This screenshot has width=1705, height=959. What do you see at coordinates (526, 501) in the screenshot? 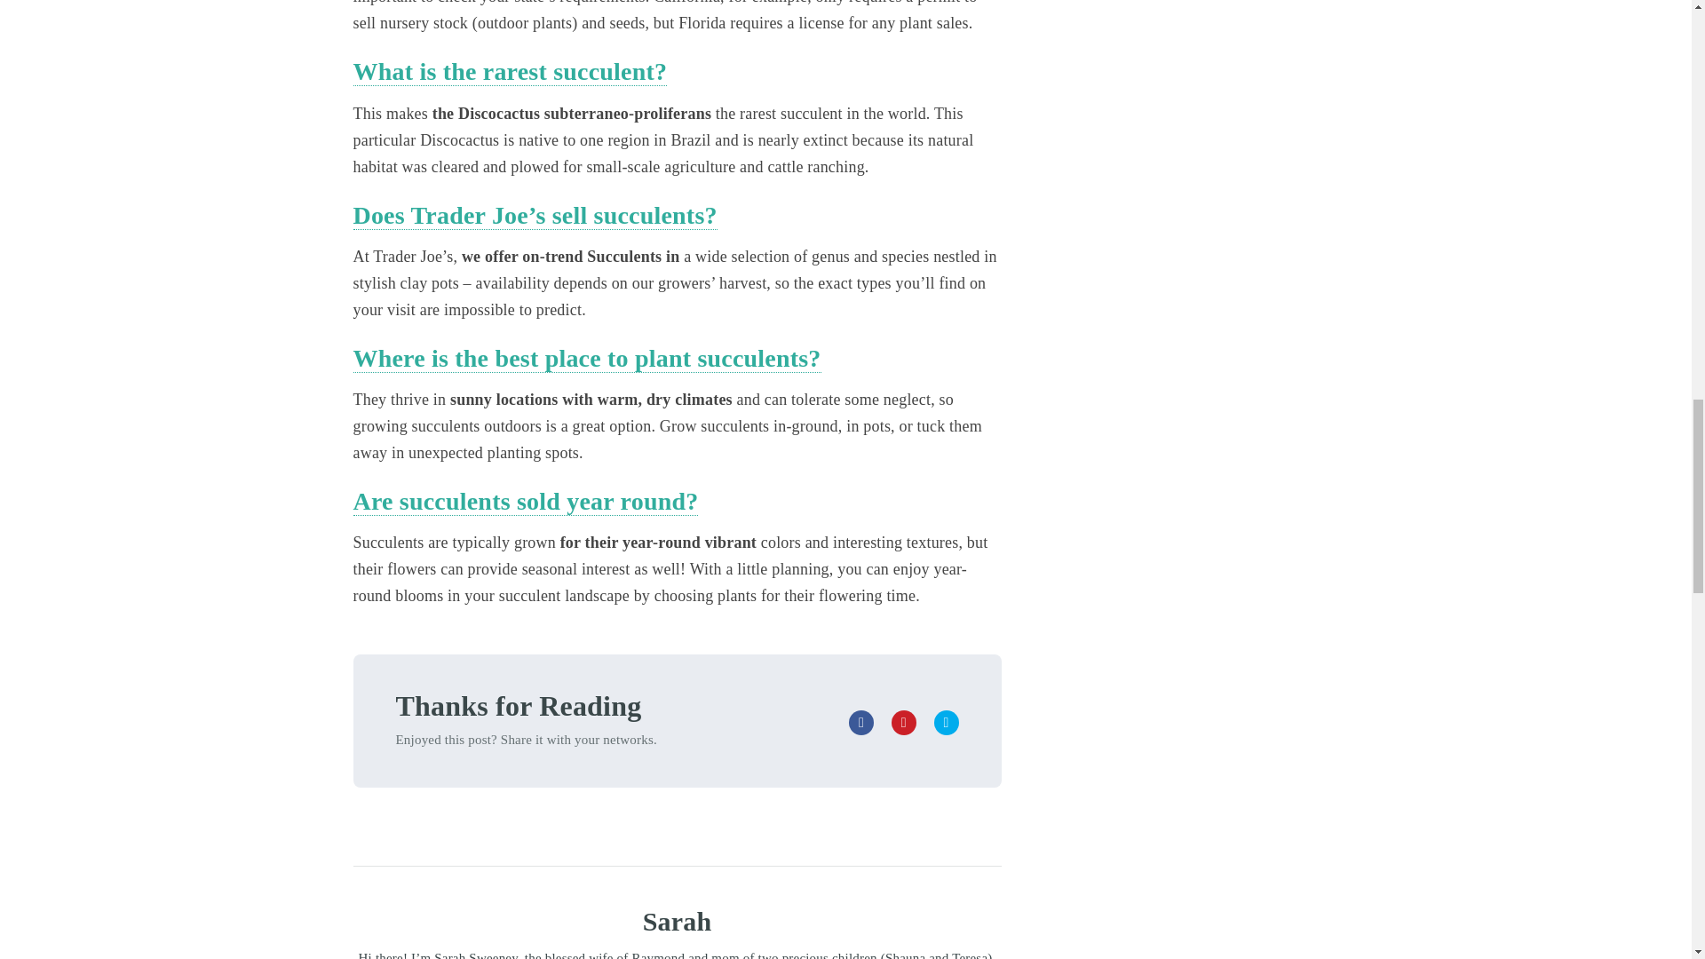
I see `Are succulents sold year round?` at bounding box center [526, 501].